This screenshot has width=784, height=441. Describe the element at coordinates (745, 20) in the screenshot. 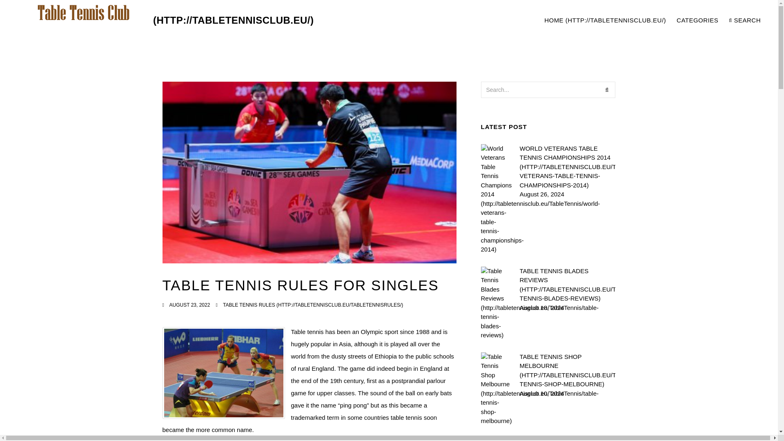

I see `SEARCH` at that location.